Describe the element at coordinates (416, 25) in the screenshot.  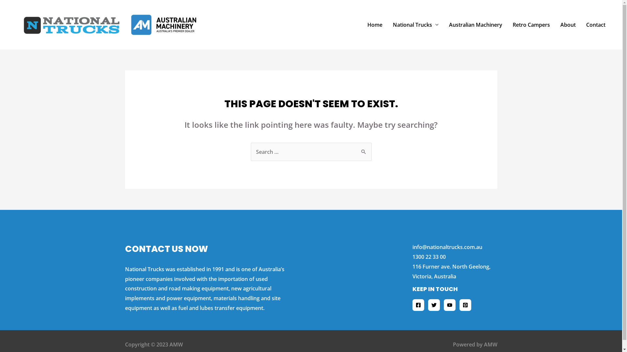
I see `National Trucks` at that location.